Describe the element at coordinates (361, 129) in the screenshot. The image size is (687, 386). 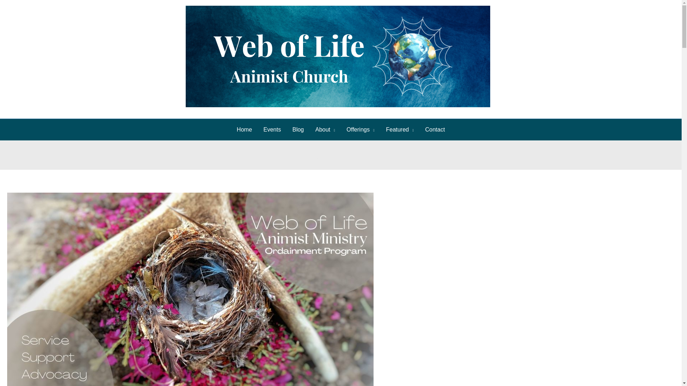
I see `Offerings` at that location.